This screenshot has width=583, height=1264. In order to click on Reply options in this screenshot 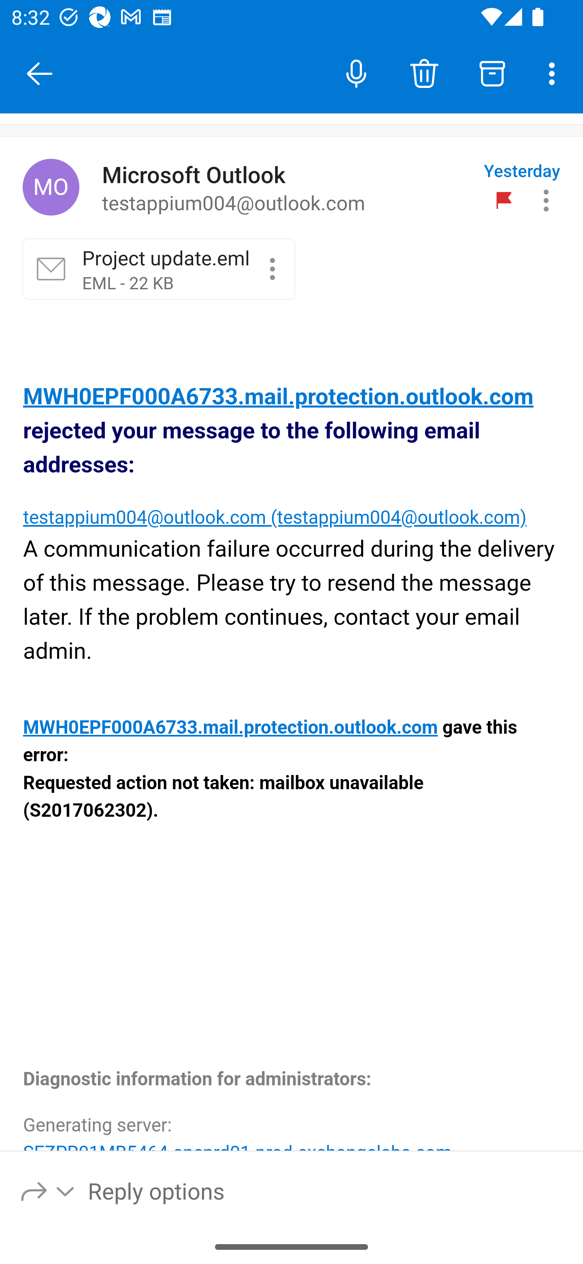, I will do `click(48, 1190)`.